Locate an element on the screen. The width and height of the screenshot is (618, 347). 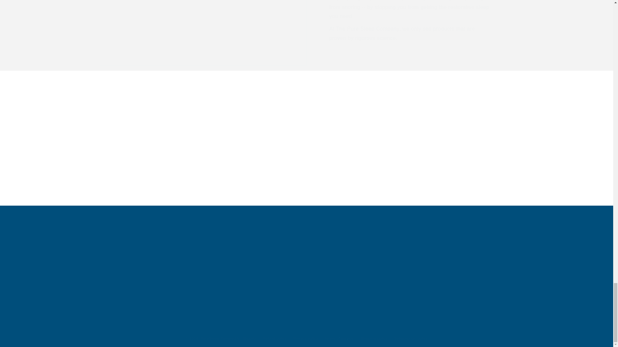
Powered by Shopify is located at coordinates (238, 338).